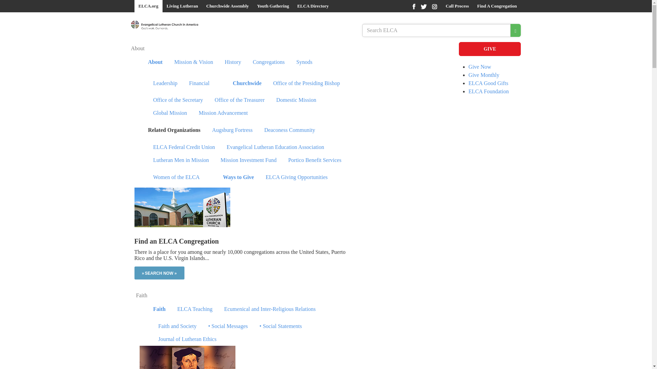 The image size is (657, 369). What do you see at coordinates (479, 67) in the screenshot?
I see `Give Now` at bounding box center [479, 67].